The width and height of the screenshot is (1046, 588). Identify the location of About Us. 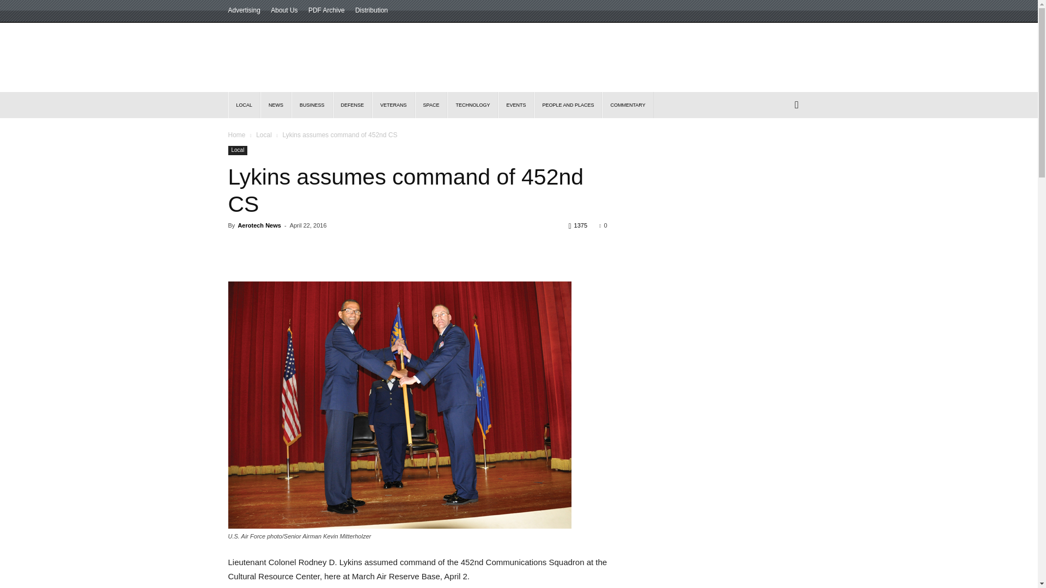
(284, 10).